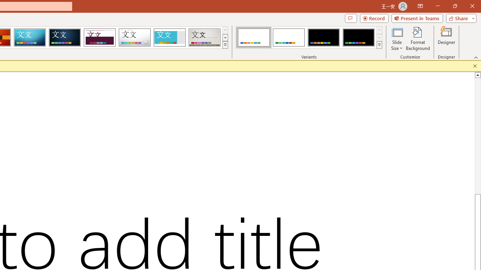  Describe the element at coordinates (30, 37) in the screenshot. I see `Circuit` at that location.